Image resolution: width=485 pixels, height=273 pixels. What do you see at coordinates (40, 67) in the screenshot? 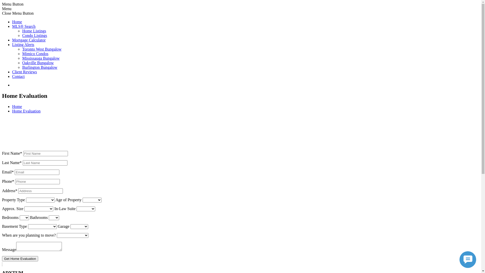
I see `Burlington Bungalow` at bounding box center [40, 67].